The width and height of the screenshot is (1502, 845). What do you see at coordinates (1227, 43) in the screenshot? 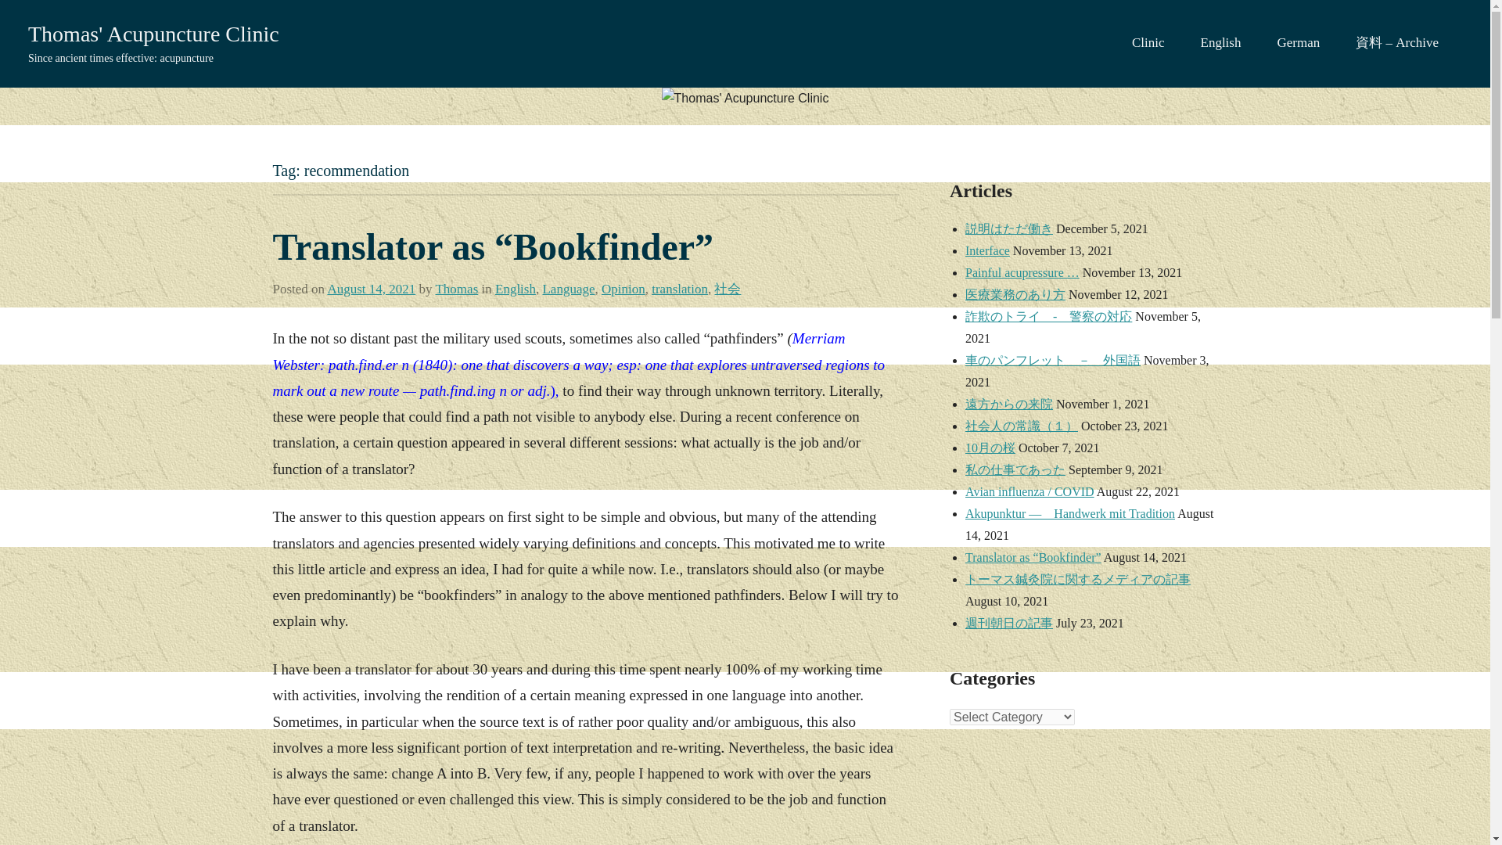
I see `English` at bounding box center [1227, 43].